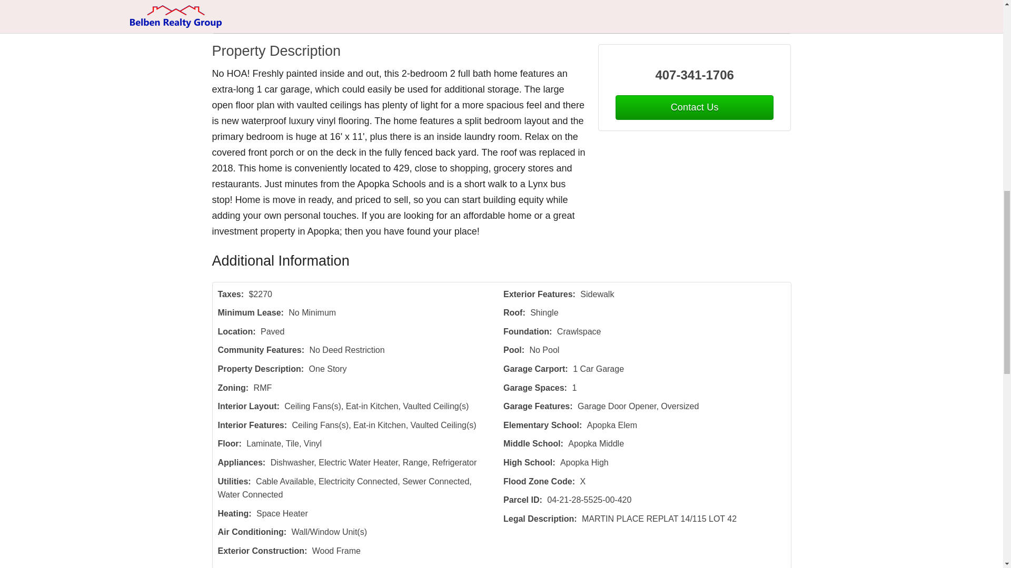  Describe the element at coordinates (297, 21) in the screenshot. I see `Call Us` at that location.